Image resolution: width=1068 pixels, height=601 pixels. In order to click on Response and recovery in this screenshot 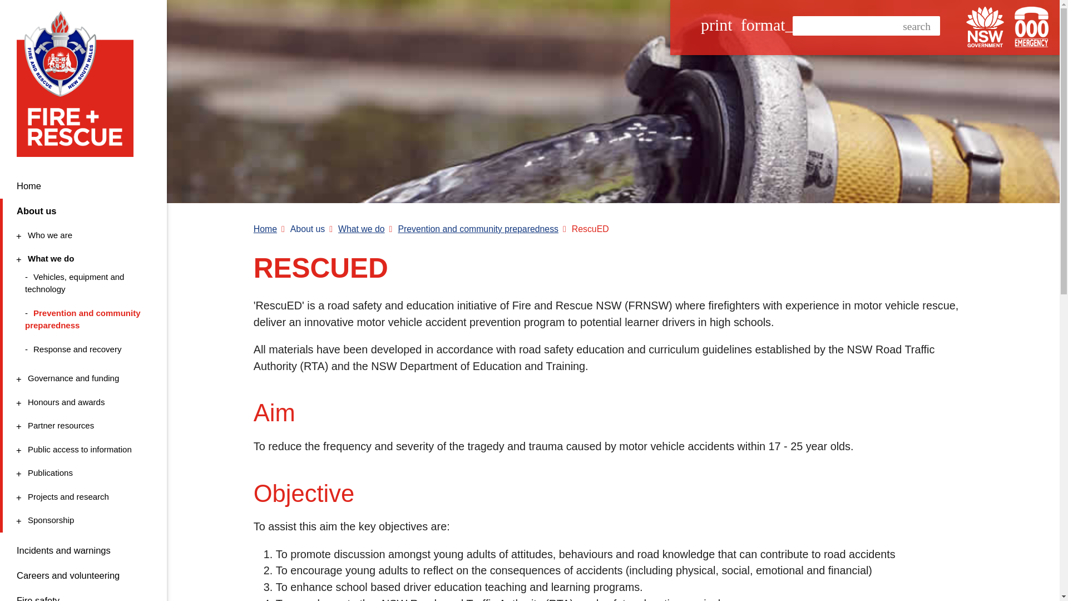, I will do `click(85, 349)`.